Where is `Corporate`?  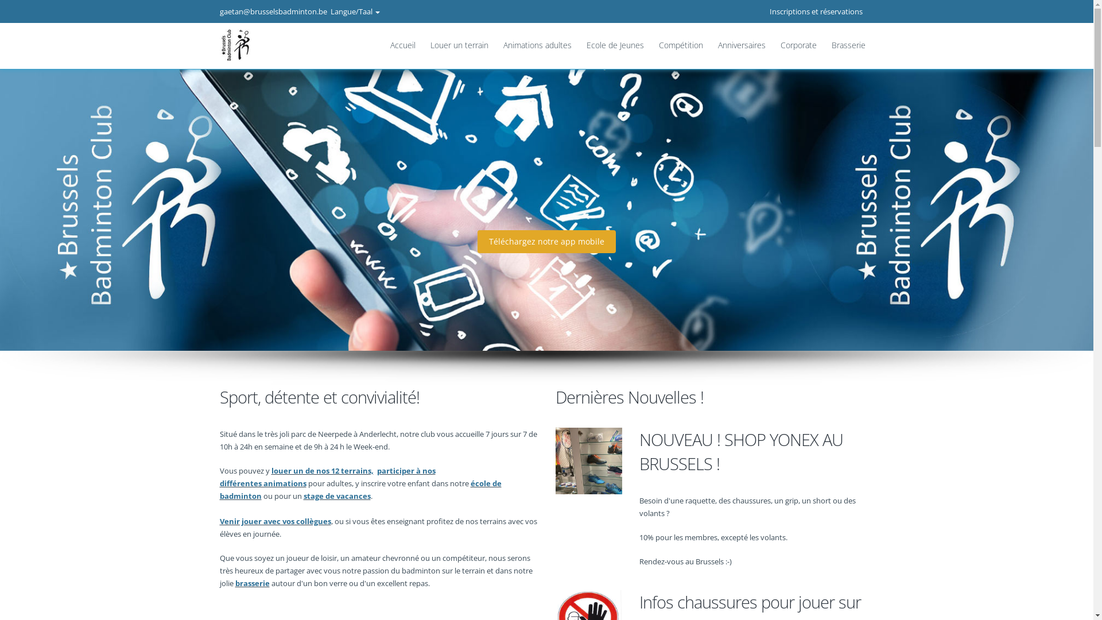 Corporate is located at coordinates (798, 45).